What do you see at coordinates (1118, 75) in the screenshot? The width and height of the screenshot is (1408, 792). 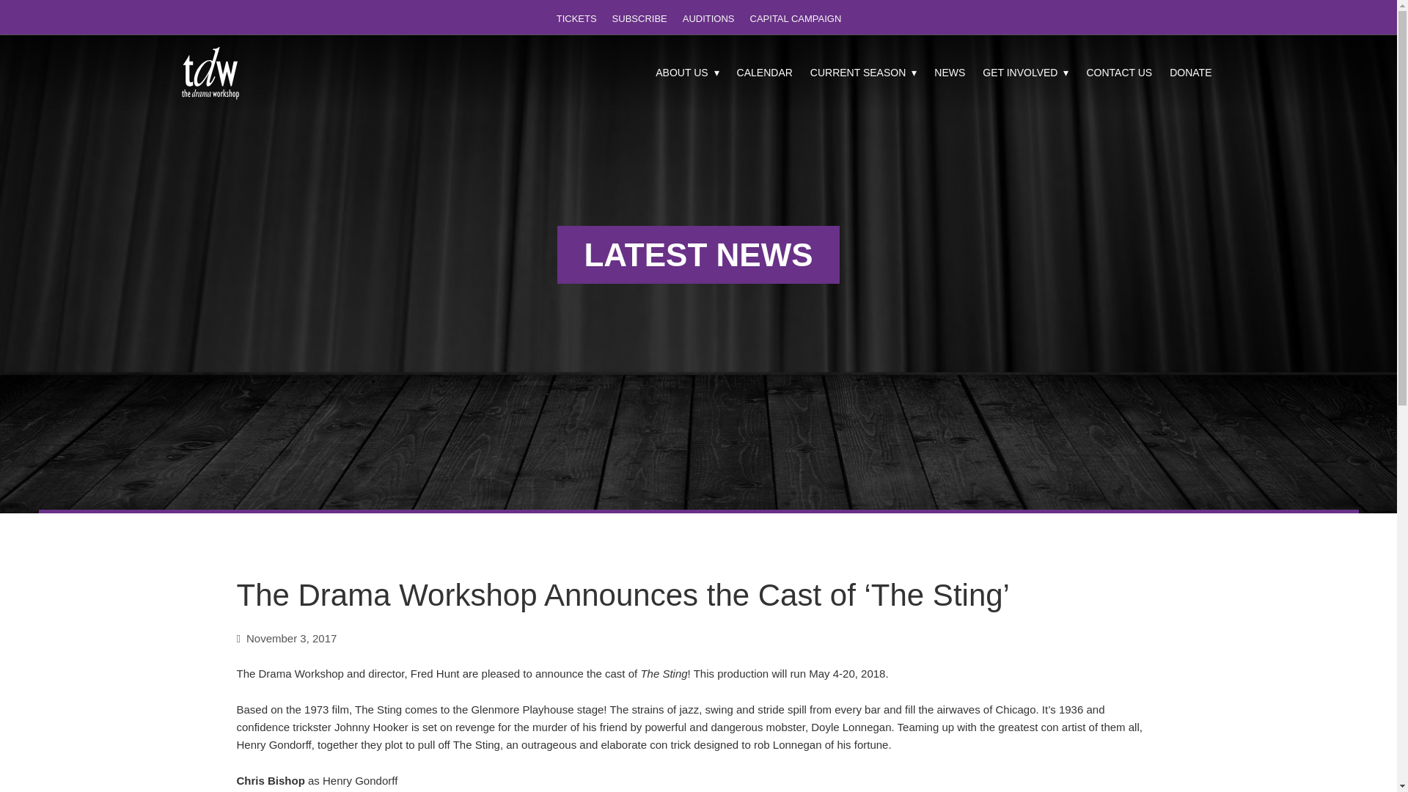 I see `CONTACT US` at bounding box center [1118, 75].